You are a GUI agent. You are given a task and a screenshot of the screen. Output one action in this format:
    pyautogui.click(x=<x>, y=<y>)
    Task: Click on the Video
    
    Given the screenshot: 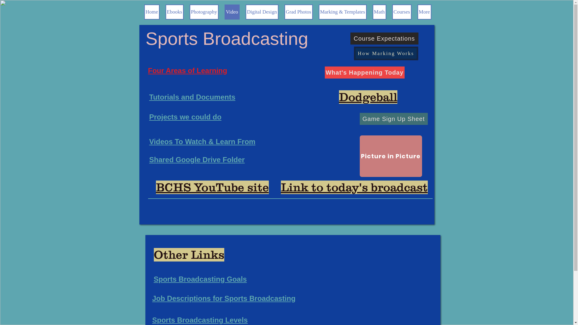 What is the action you would take?
    pyautogui.click(x=232, y=12)
    